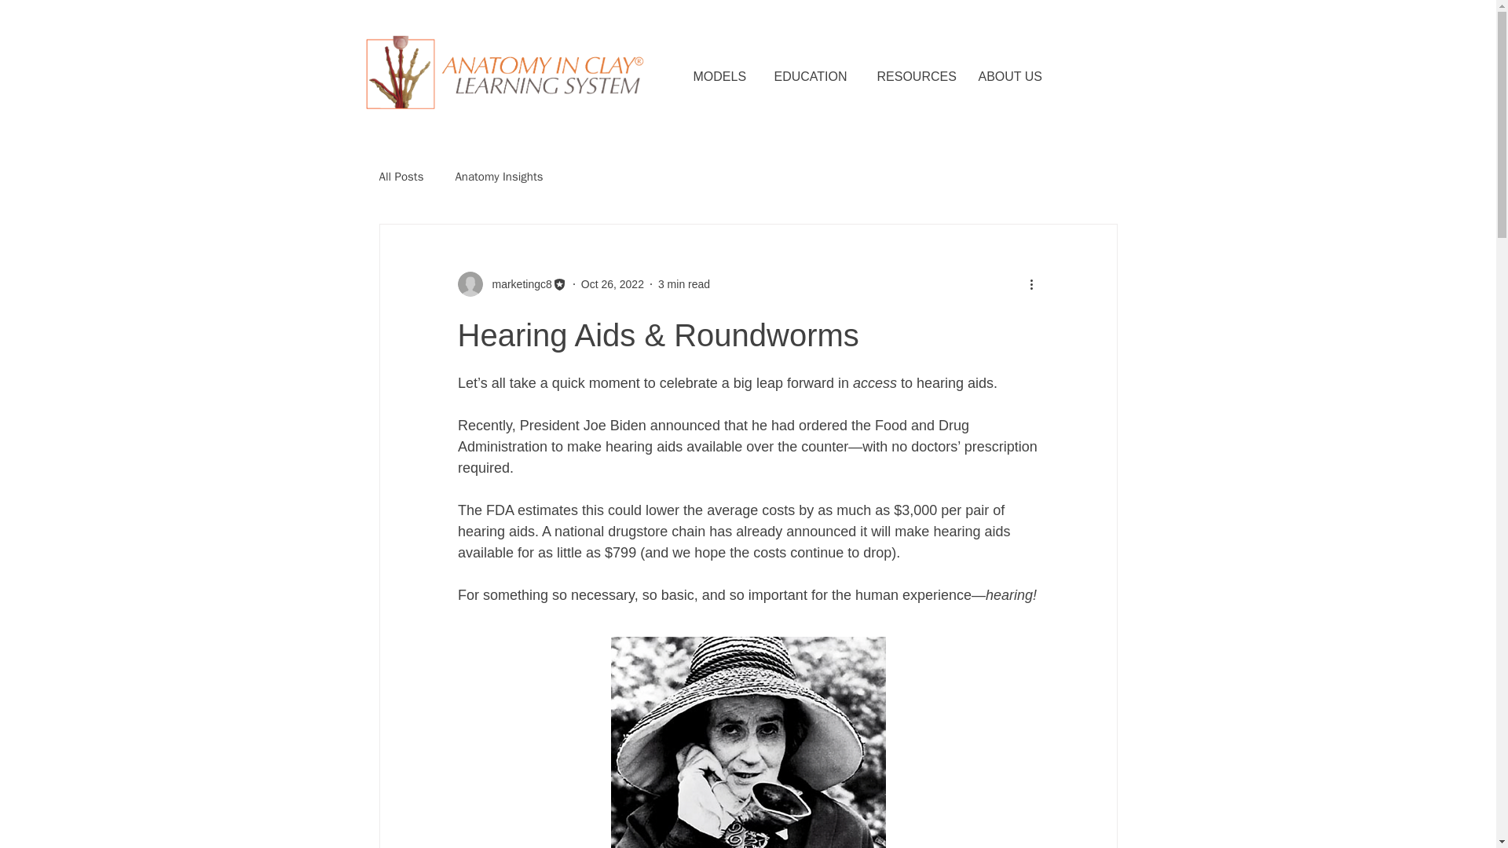 The height and width of the screenshot is (848, 1508). What do you see at coordinates (511, 284) in the screenshot?
I see `marketingc8` at bounding box center [511, 284].